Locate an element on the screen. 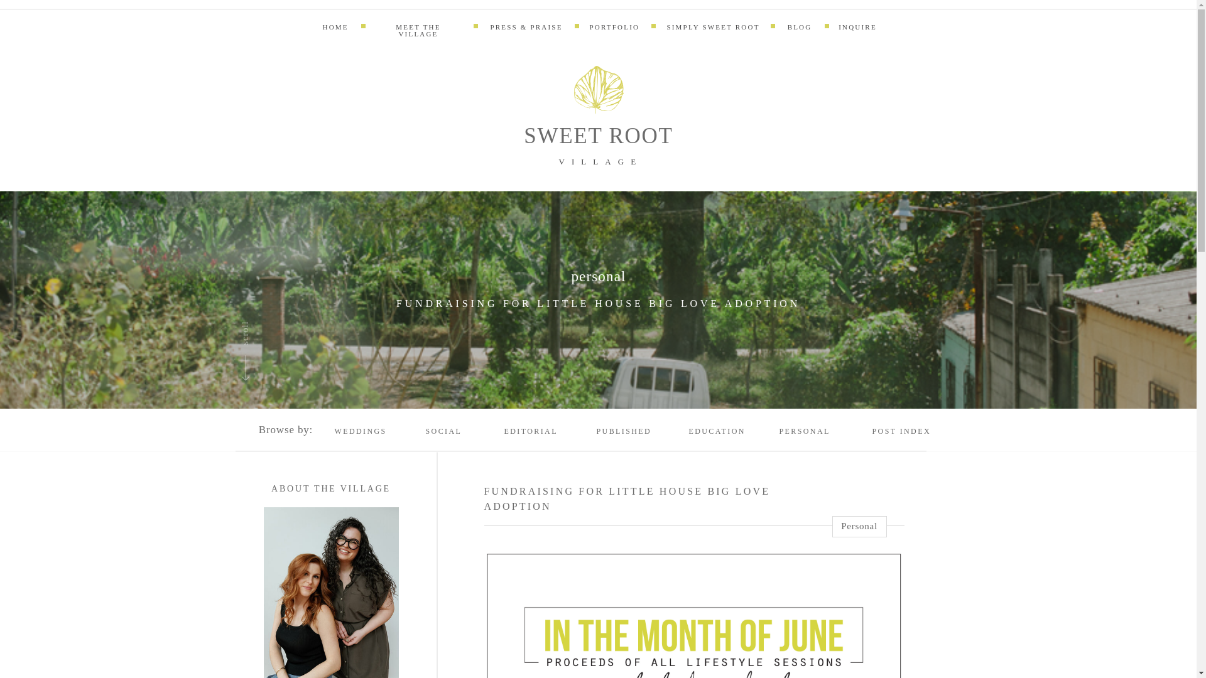 The image size is (1206, 678). MEET THE VILLAGE is located at coordinates (418, 30).